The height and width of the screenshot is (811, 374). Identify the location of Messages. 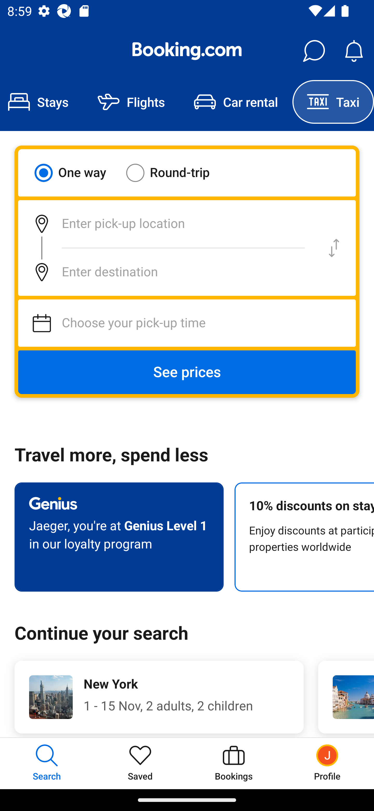
(314, 51).